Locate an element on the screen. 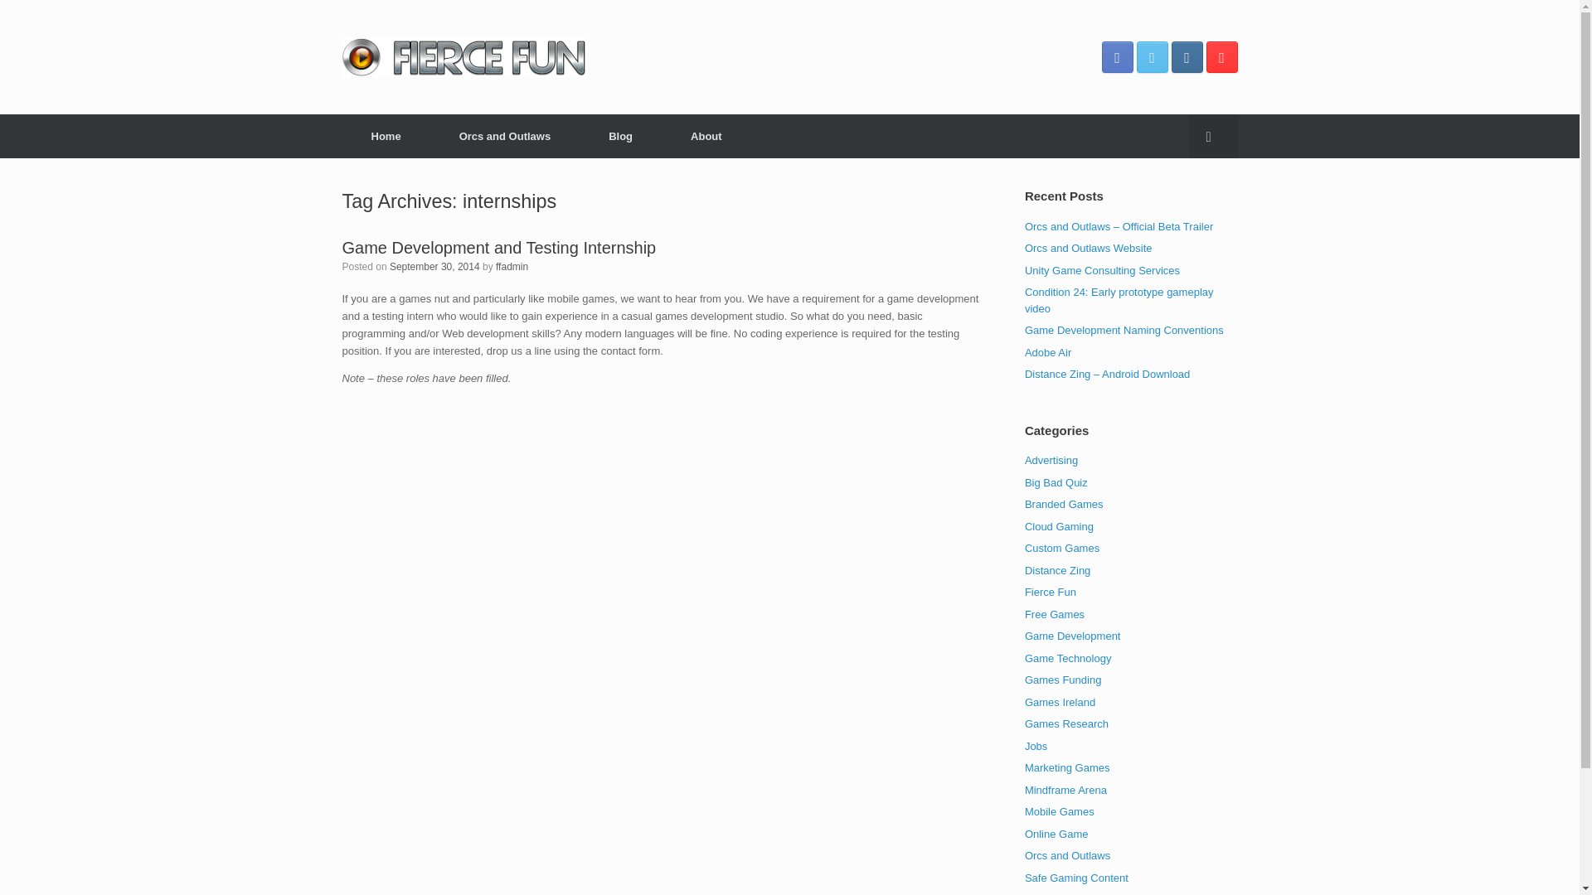  Fierce Fun Facebook is located at coordinates (1116, 56).